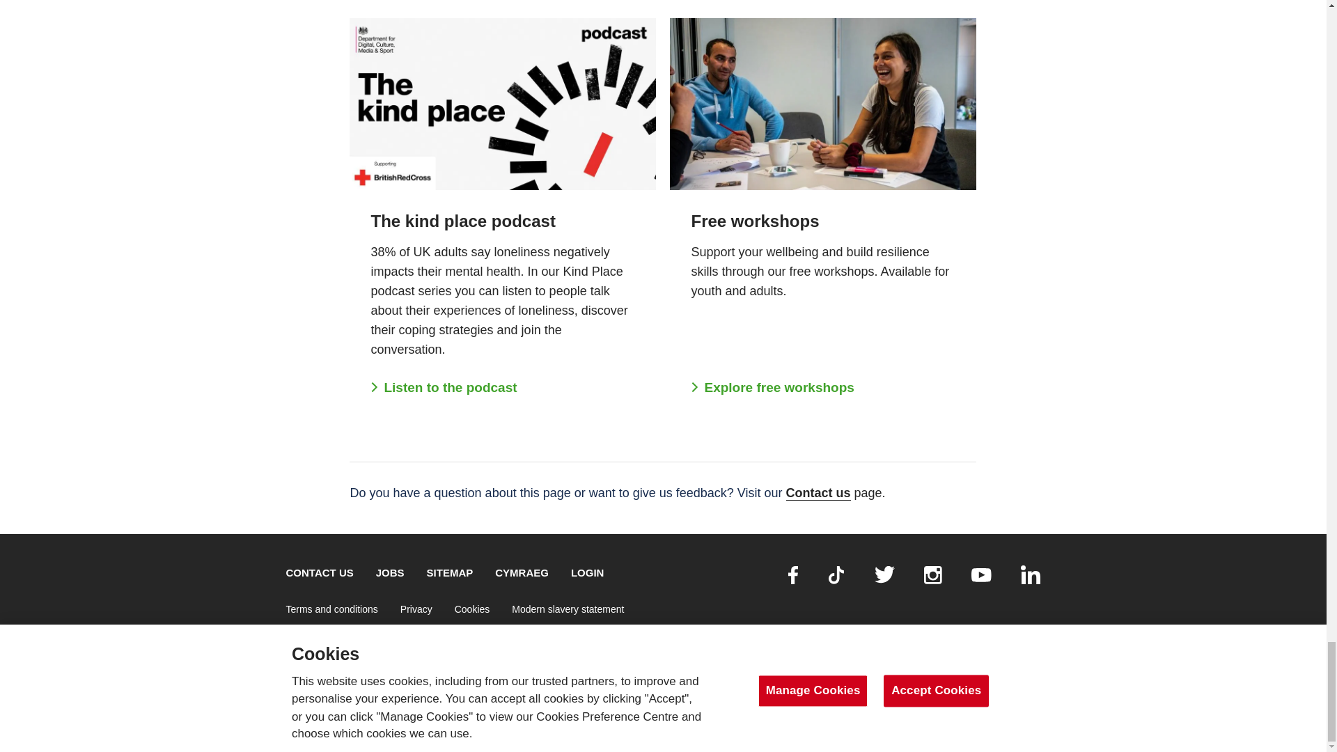 The image size is (1337, 752). Describe the element at coordinates (884, 575) in the screenshot. I see `Twitter` at that location.